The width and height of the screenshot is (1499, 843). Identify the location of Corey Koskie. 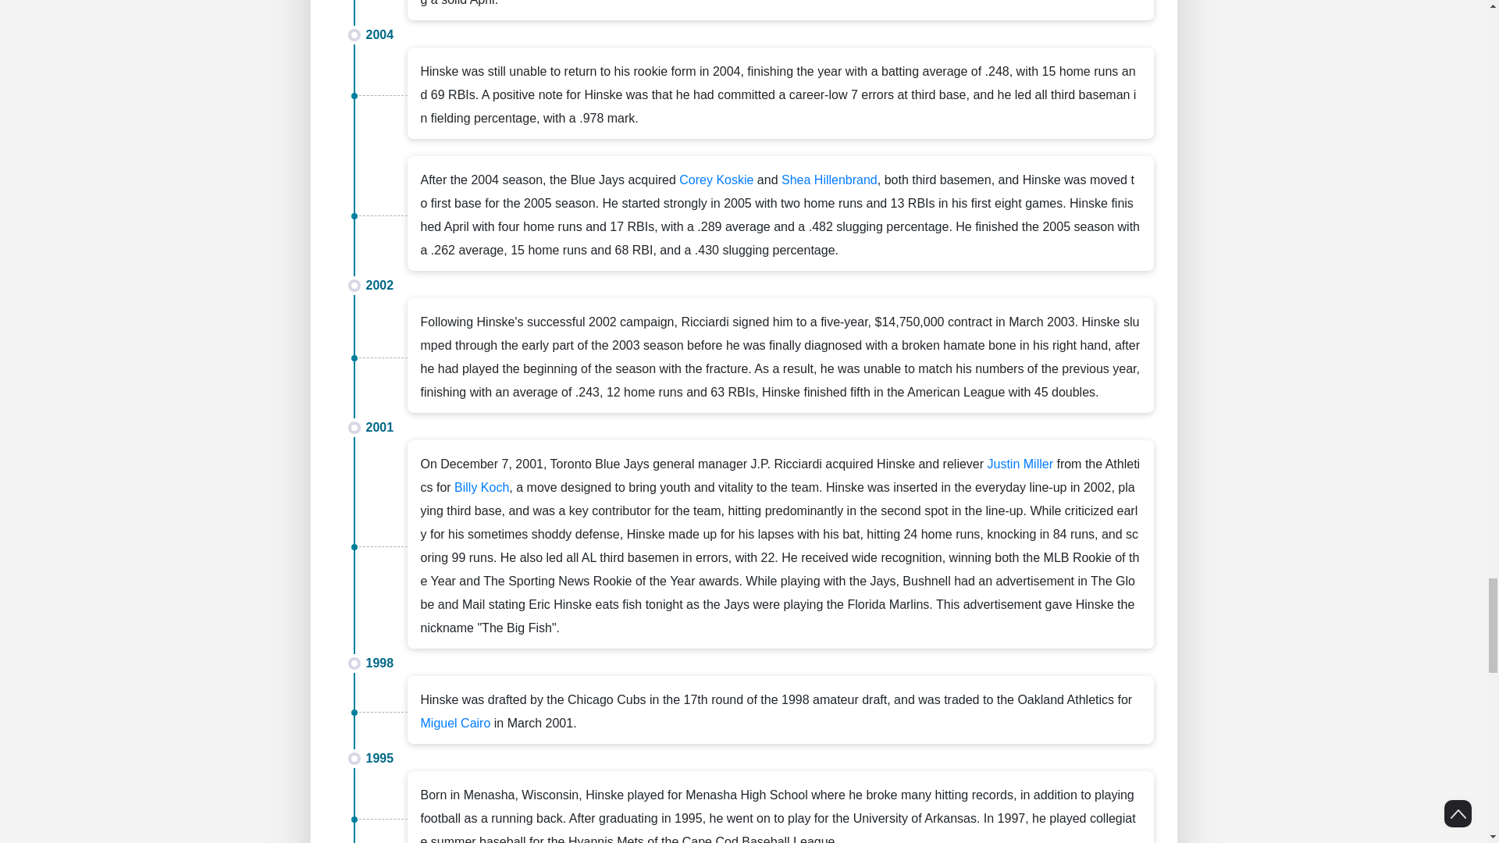
(716, 180).